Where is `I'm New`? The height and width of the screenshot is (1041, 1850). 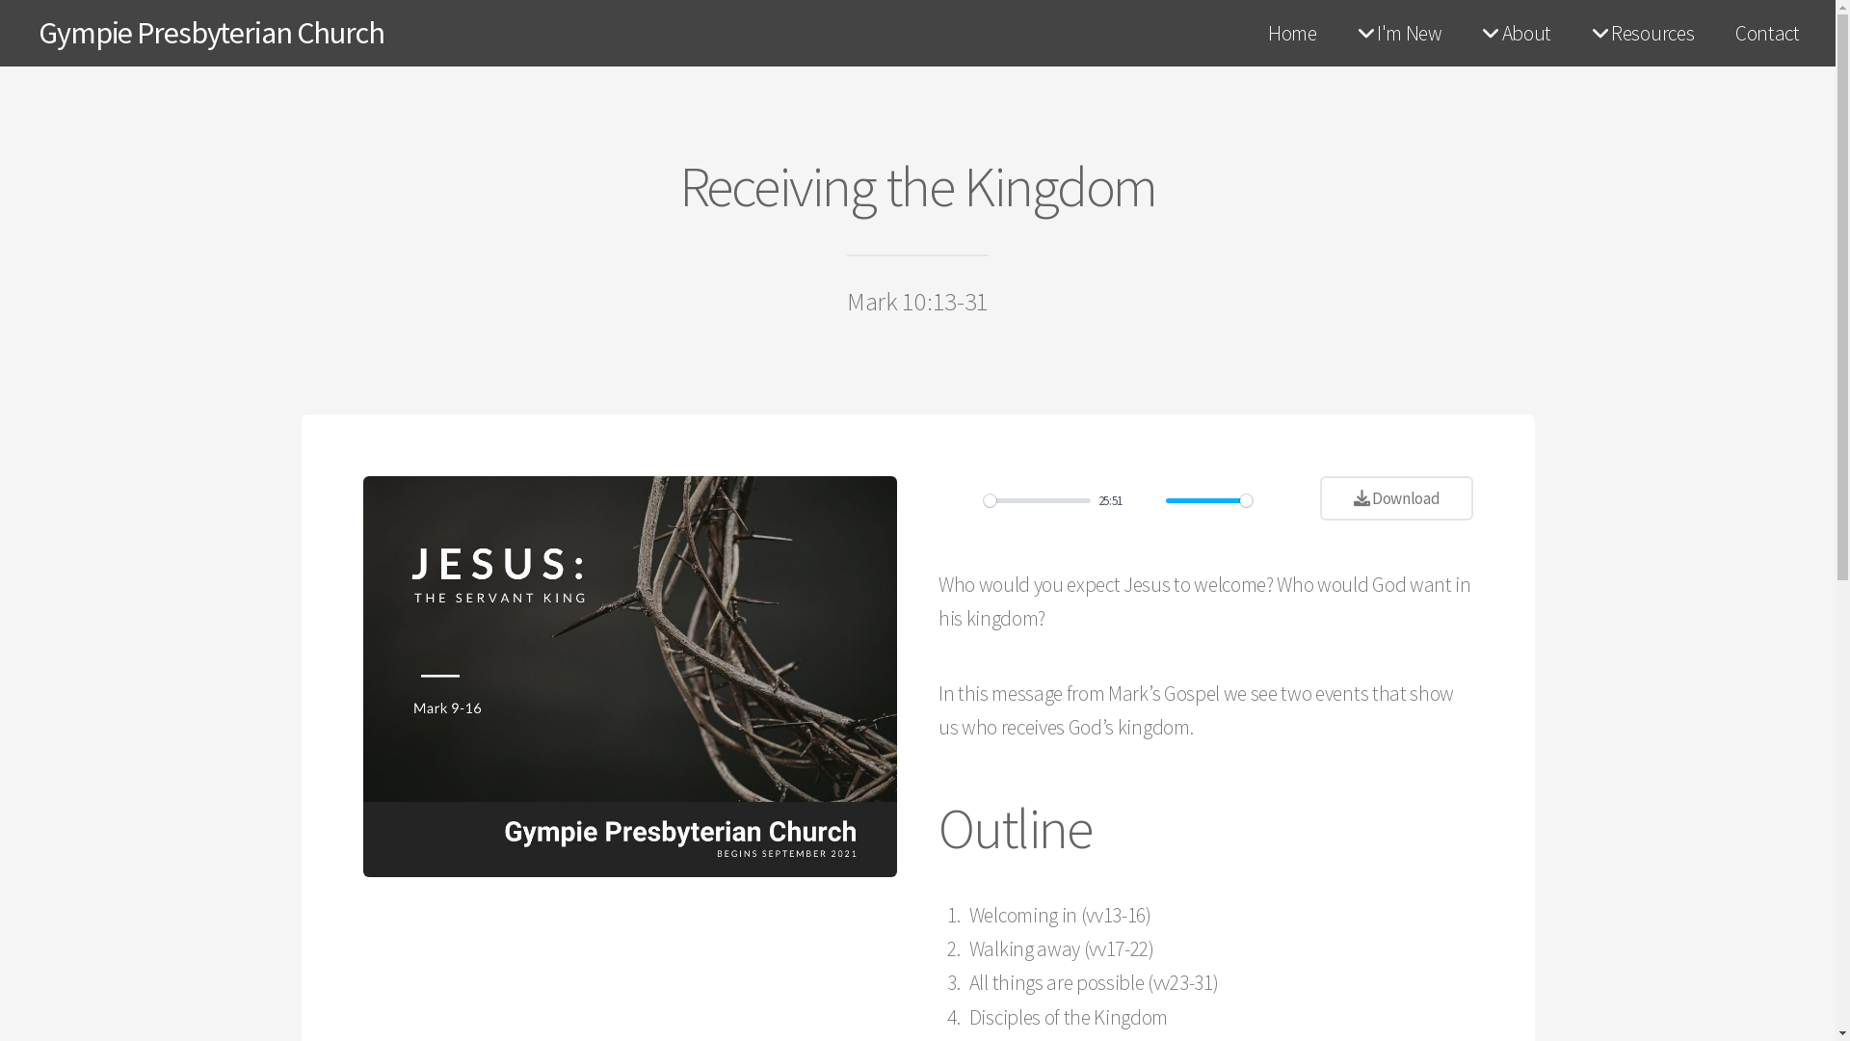
I'm New is located at coordinates (1400, 35).